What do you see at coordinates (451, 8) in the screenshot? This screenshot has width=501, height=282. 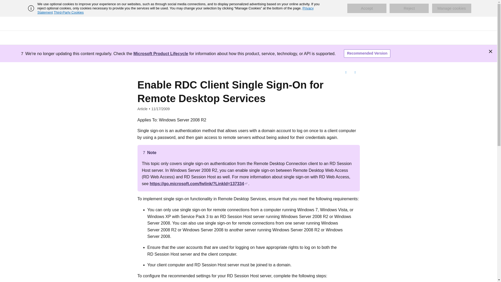 I see `Manage cookies` at bounding box center [451, 8].